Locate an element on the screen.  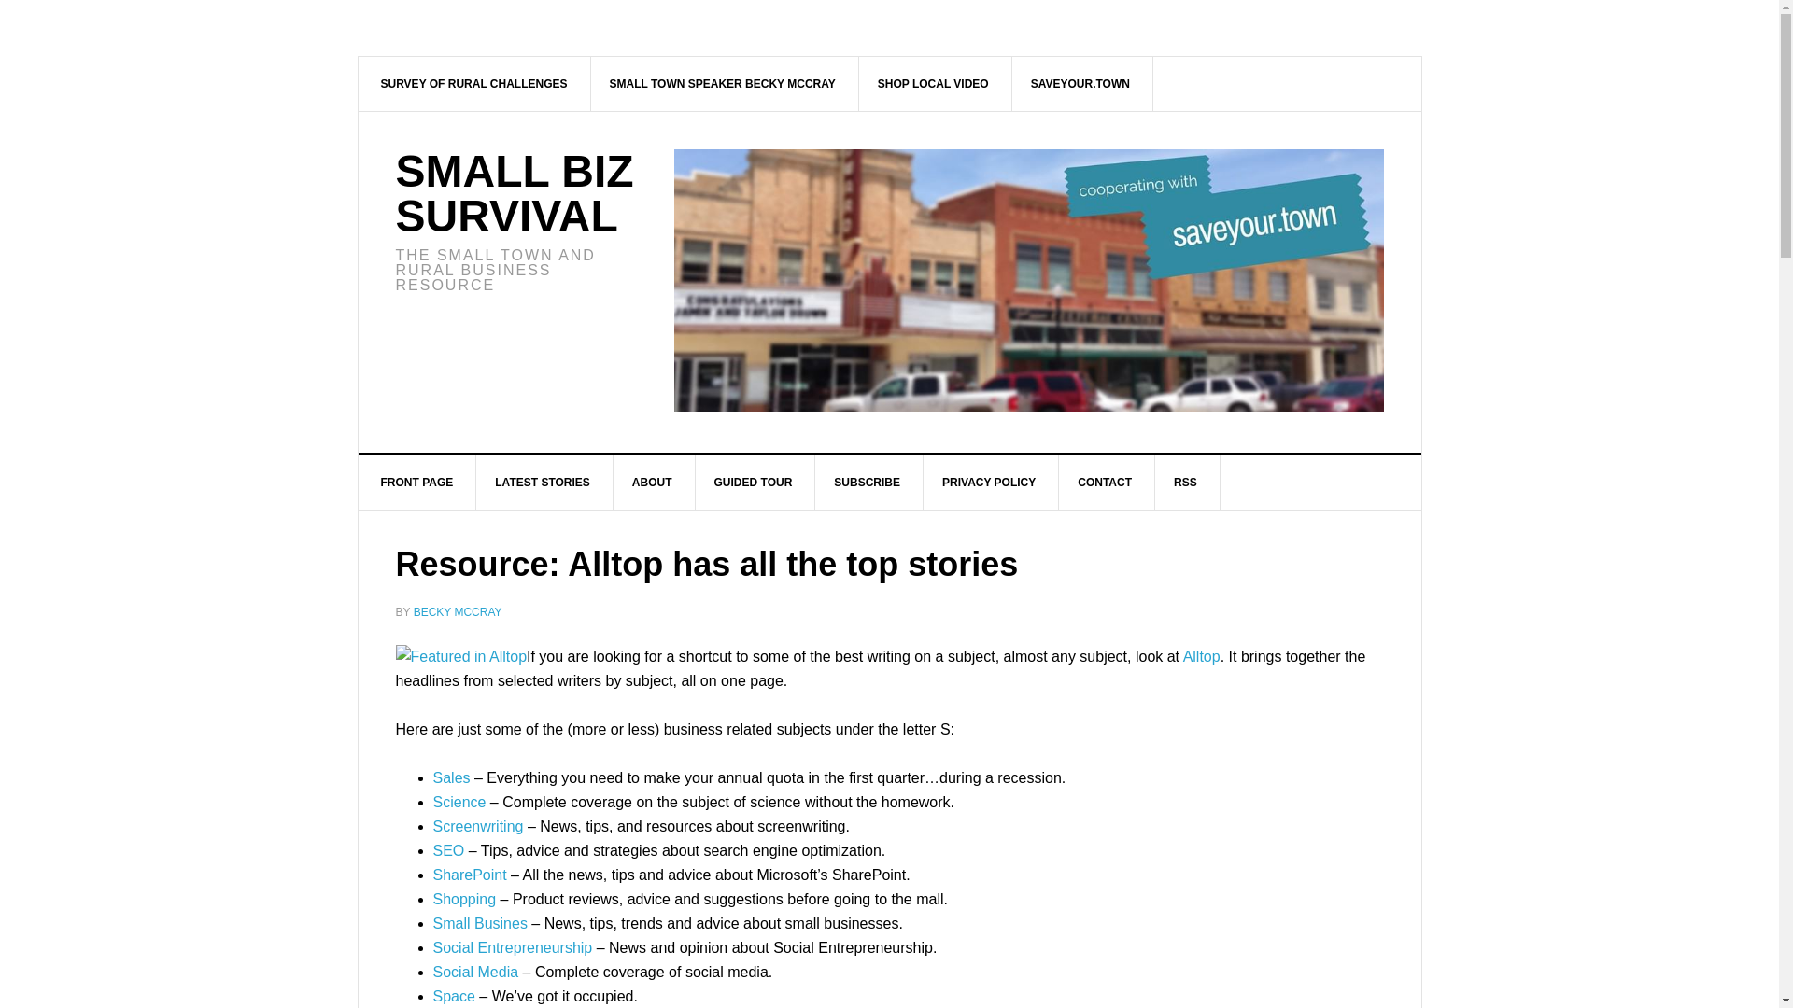
GUIDED TOUR is located at coordinates (754, 483).